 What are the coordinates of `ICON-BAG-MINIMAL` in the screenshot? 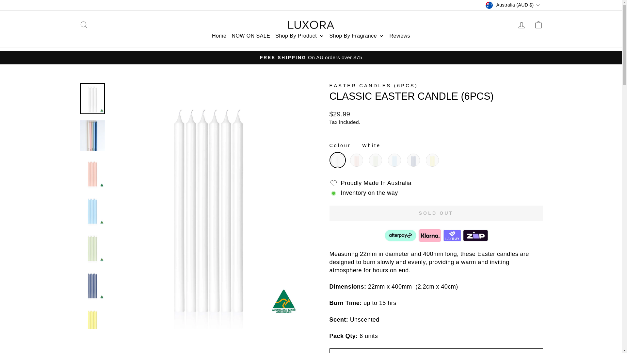 It's located at (538, 25).